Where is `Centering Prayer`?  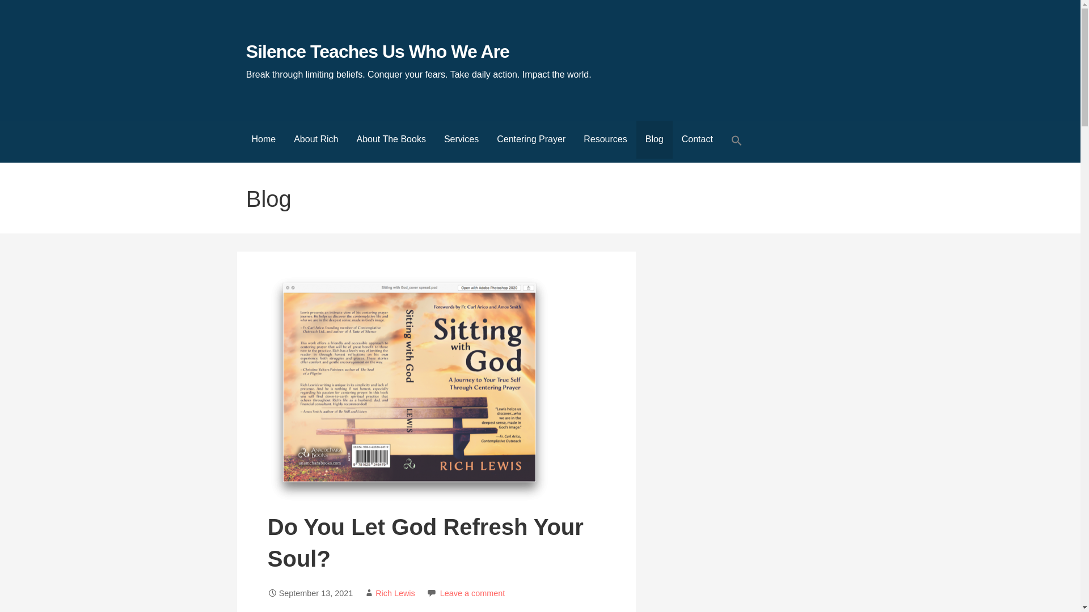 Centering Prayer is located at coordinates (531, 139).